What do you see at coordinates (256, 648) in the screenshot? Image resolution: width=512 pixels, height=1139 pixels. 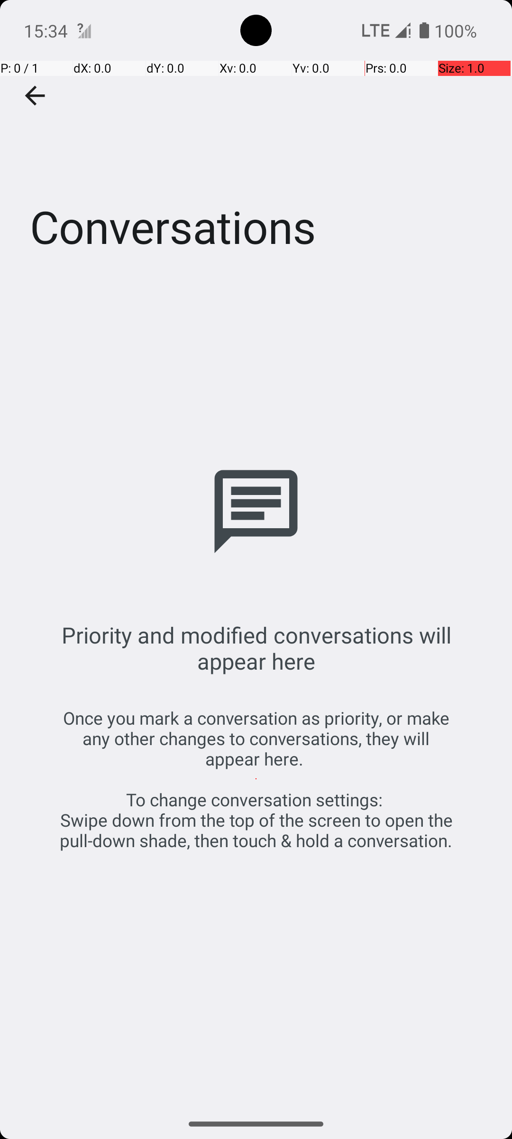 I see `Priority and modified conversations will appear here` at bounding box center [256, 648].